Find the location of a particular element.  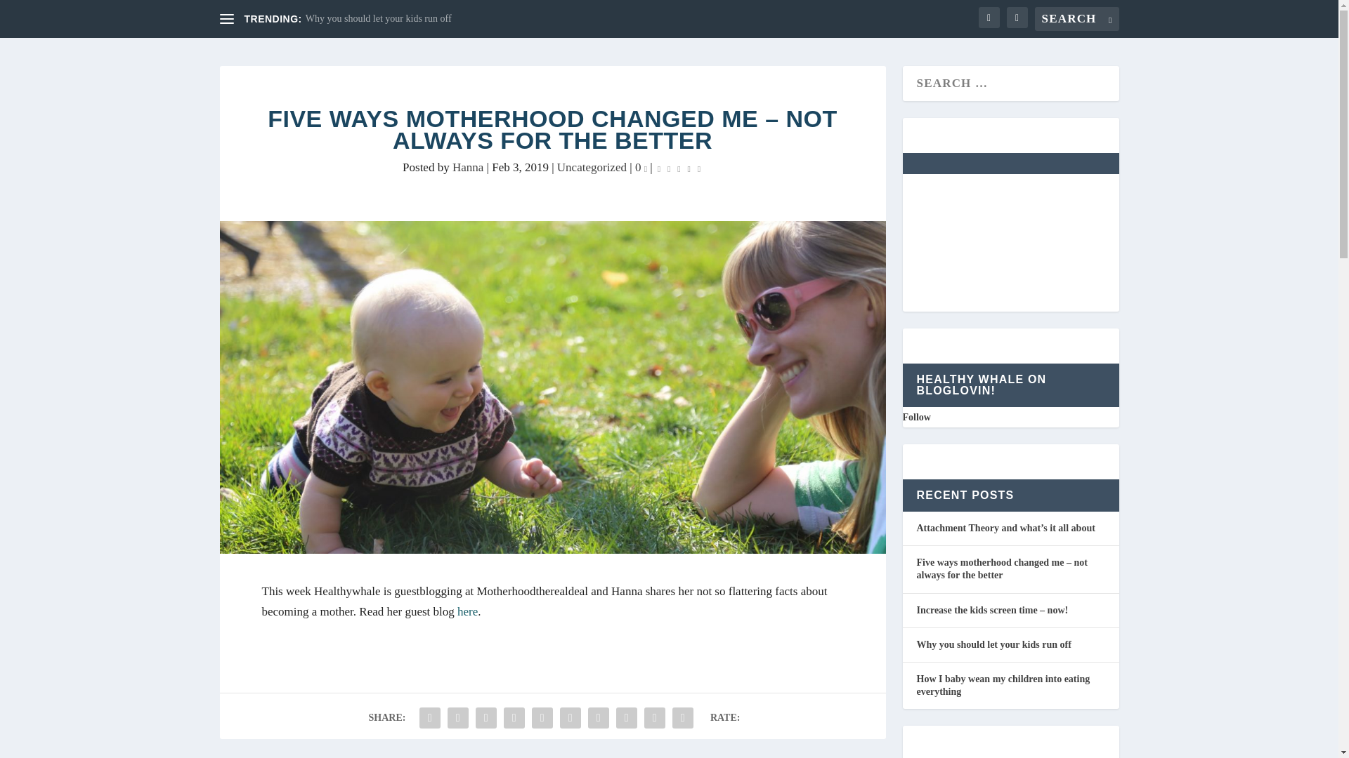

here is located at coordinates (467, 611).